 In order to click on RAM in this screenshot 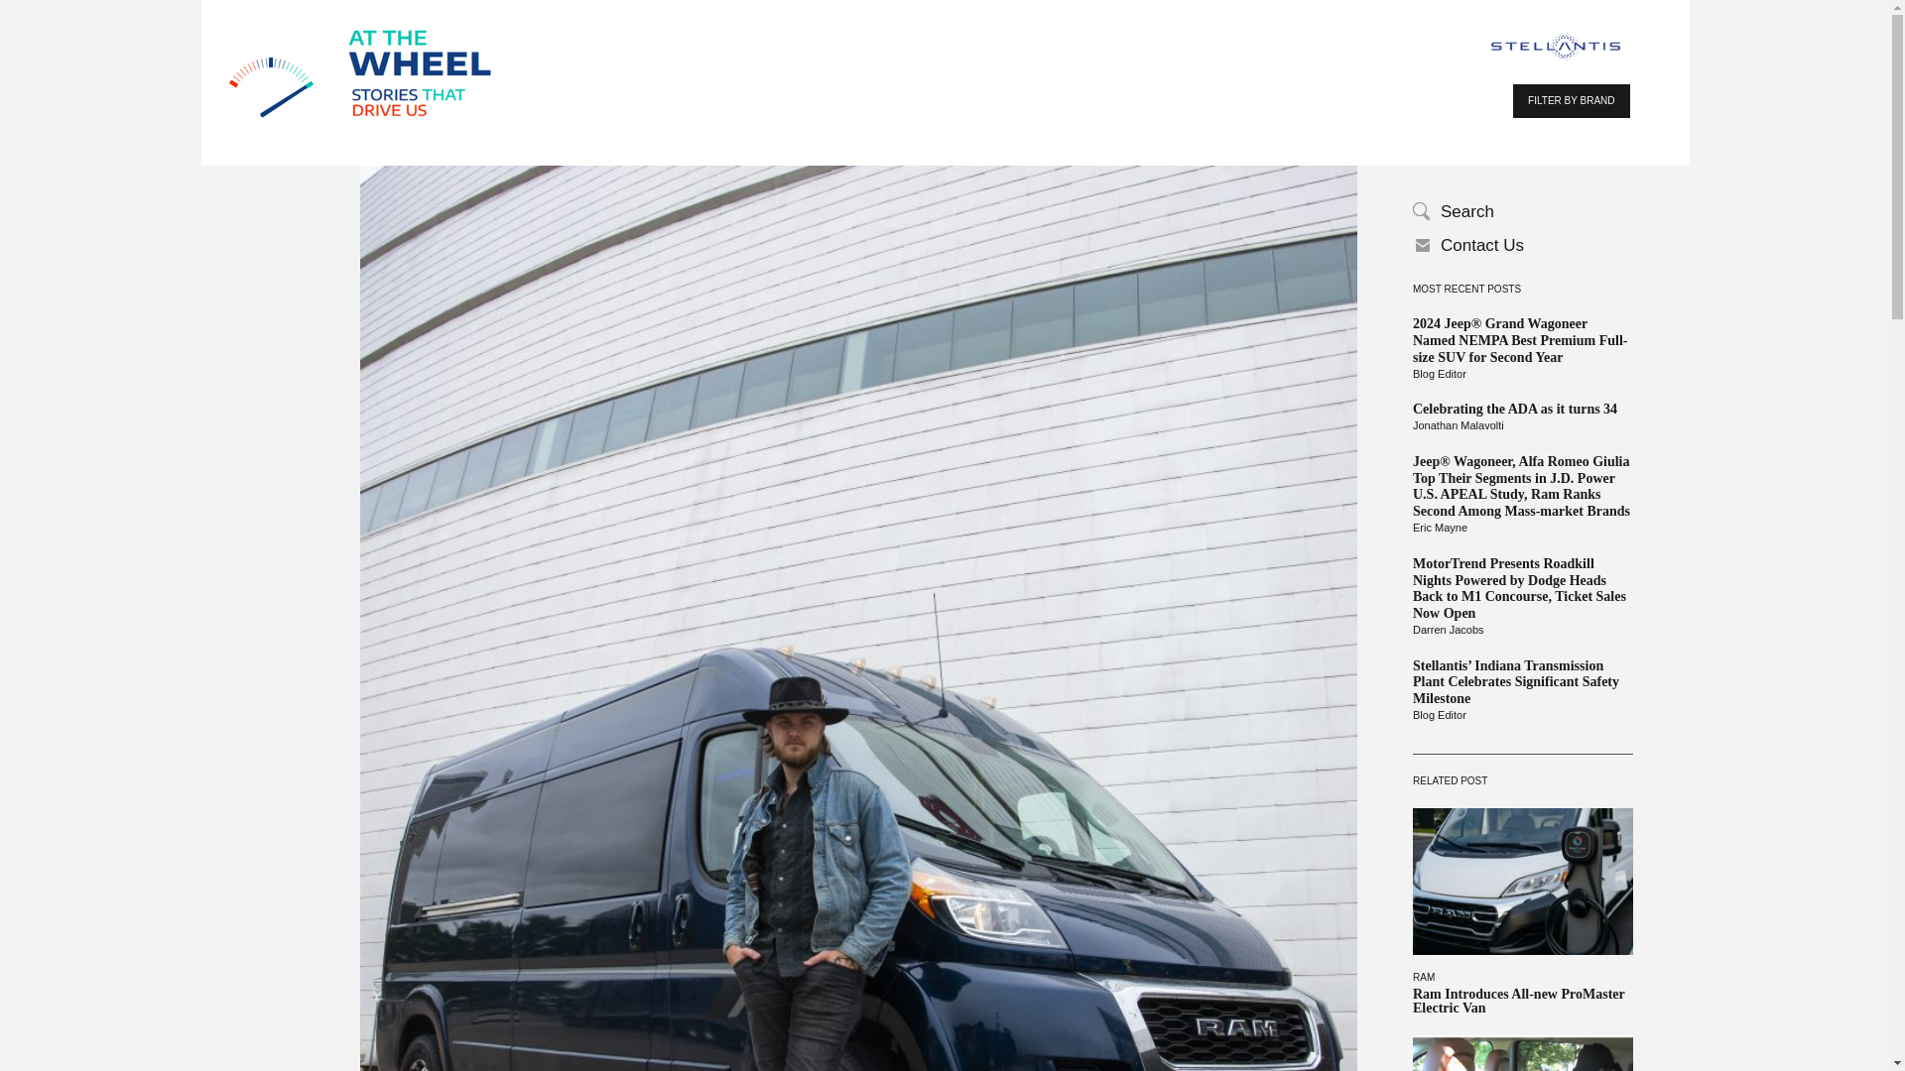, I will do `click(1423, 977)`.